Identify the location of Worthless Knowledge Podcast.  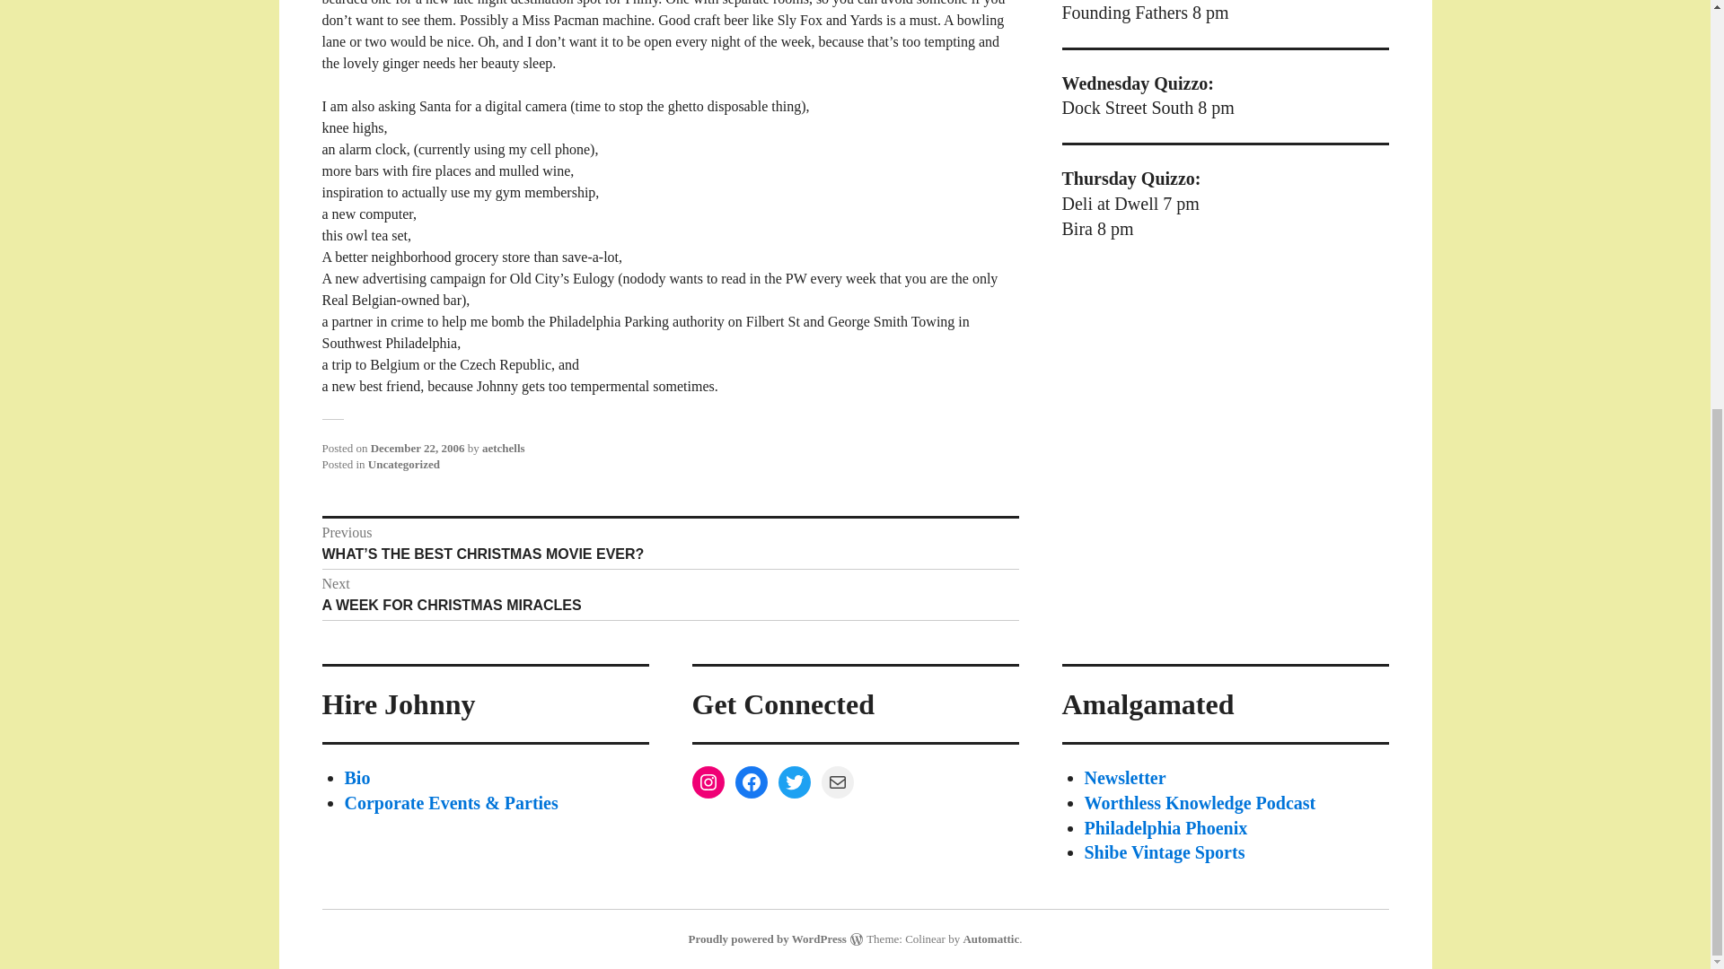
(1200, 803).